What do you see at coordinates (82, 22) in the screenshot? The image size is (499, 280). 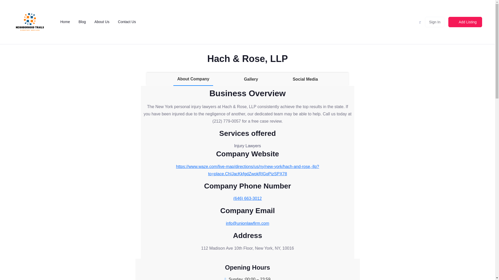 I see `Blog` at bounding box center [82, 22].